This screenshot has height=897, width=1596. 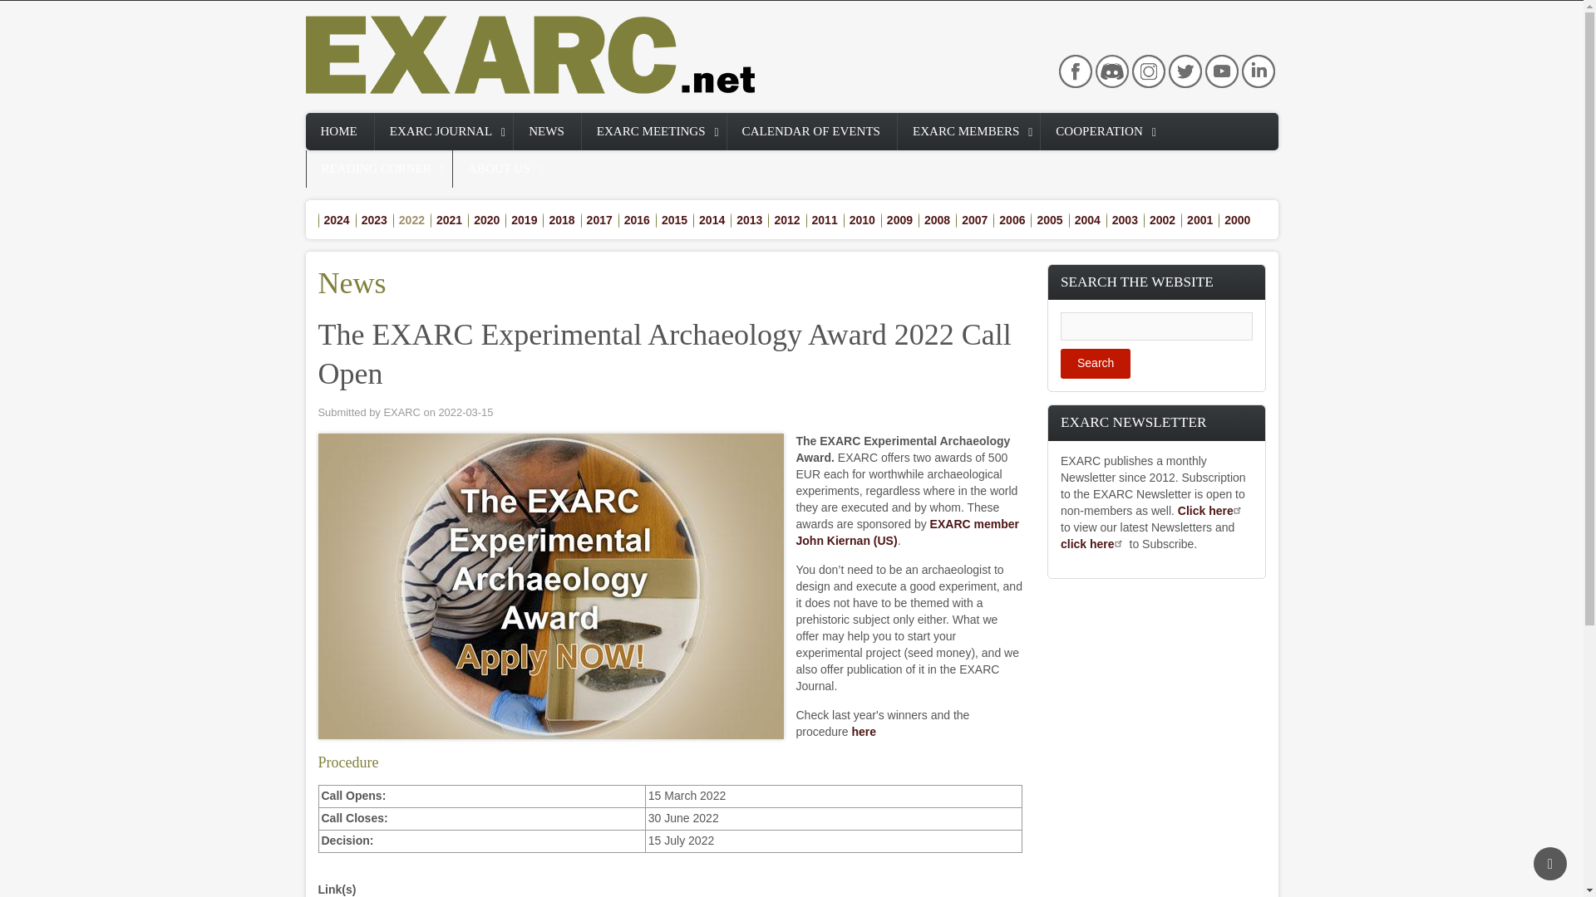 What do you see at coordinates (465, 412) in the screenshot?
I see `Tuesday, March 15, 2022` at bounding box center [465, 412].